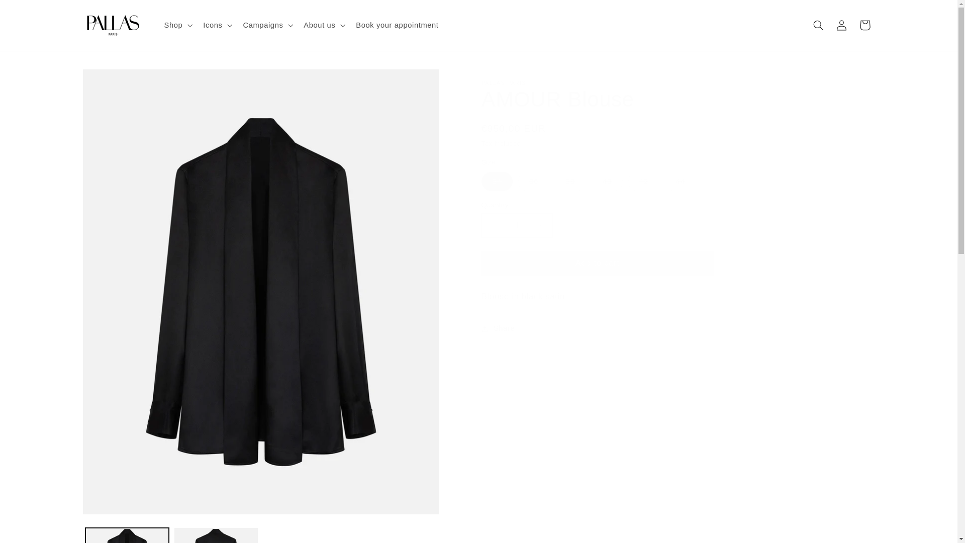  Describe the element at coordinates (397, 25) in the screenshot. I see `Book your appointment` at that location.